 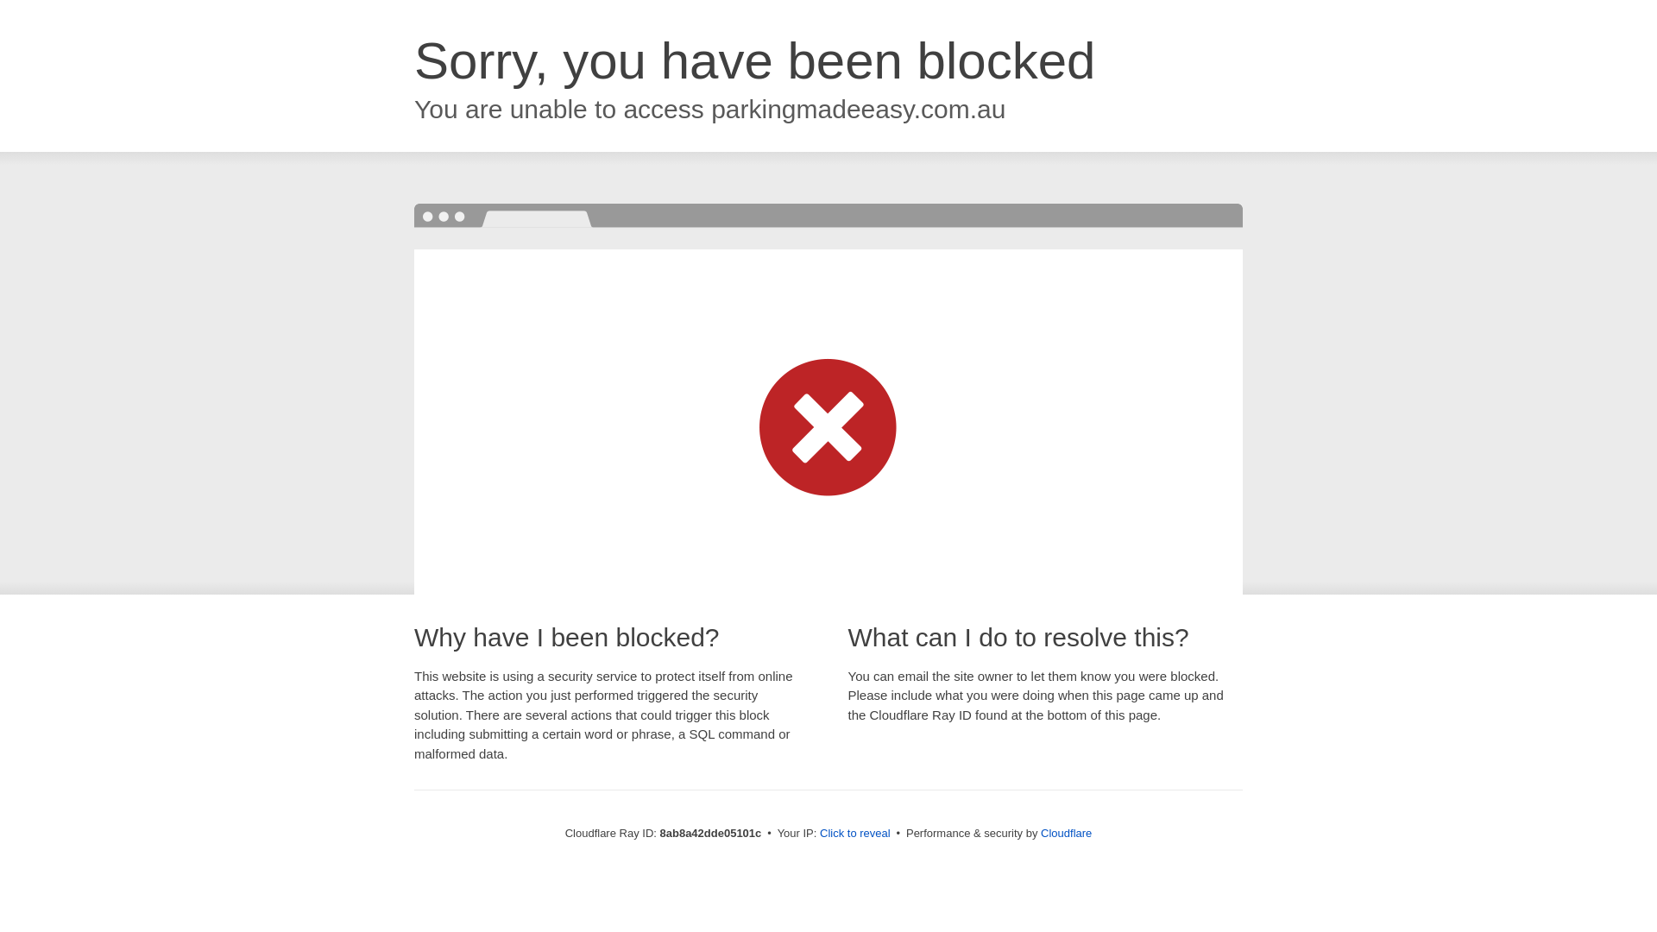 I want to click on Cloudflare, so click(x=1066, y=833).